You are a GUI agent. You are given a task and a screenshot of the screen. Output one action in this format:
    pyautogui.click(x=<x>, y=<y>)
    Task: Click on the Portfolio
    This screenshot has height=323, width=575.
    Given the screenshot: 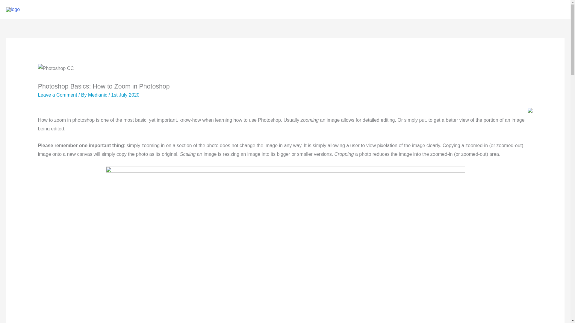 What is the action you would take?
    pyautogui.click(x=465, y=10)
    